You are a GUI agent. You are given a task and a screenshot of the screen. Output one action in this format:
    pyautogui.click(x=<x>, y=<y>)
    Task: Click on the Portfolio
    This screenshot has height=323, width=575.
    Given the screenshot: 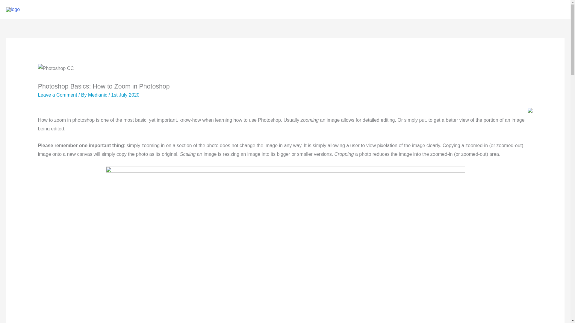 What is the action you would take?
    pyautogui.click(x=465, y=10)
    